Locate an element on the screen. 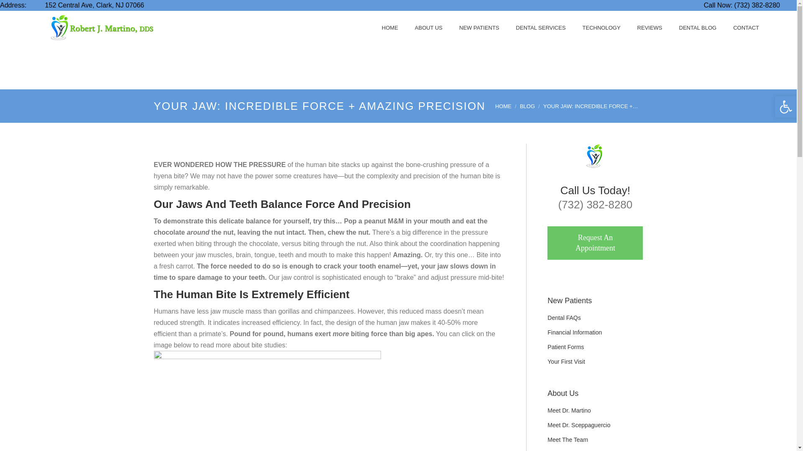 The width and height of the screenshot is (803, 451). Blog is located at coordinates (527, 106).